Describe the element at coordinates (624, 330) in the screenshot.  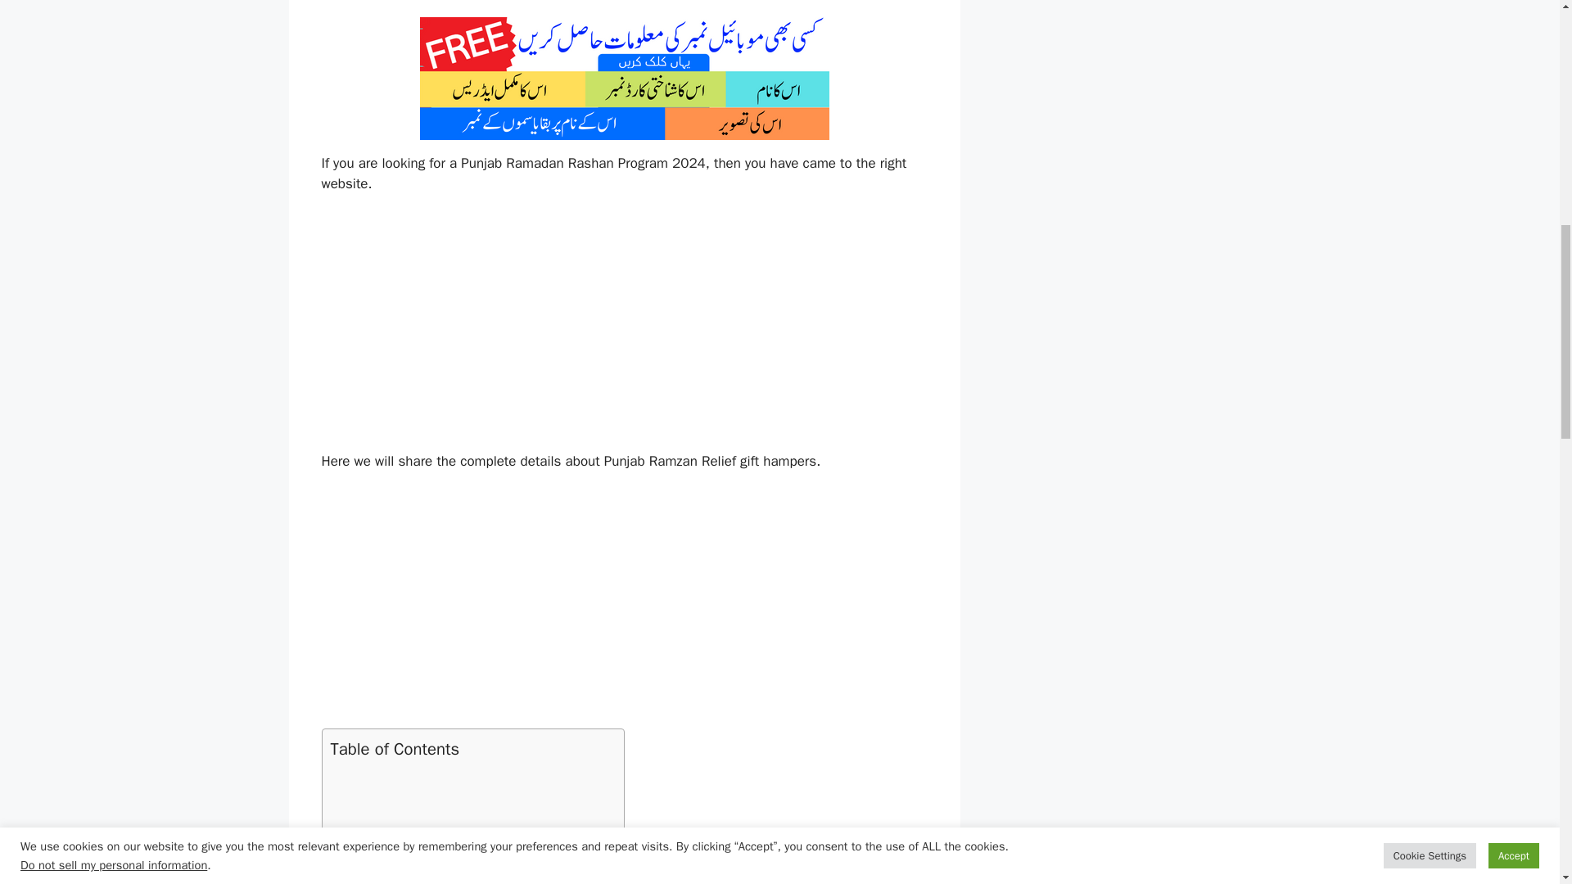
I see `Advertisement` at that location.